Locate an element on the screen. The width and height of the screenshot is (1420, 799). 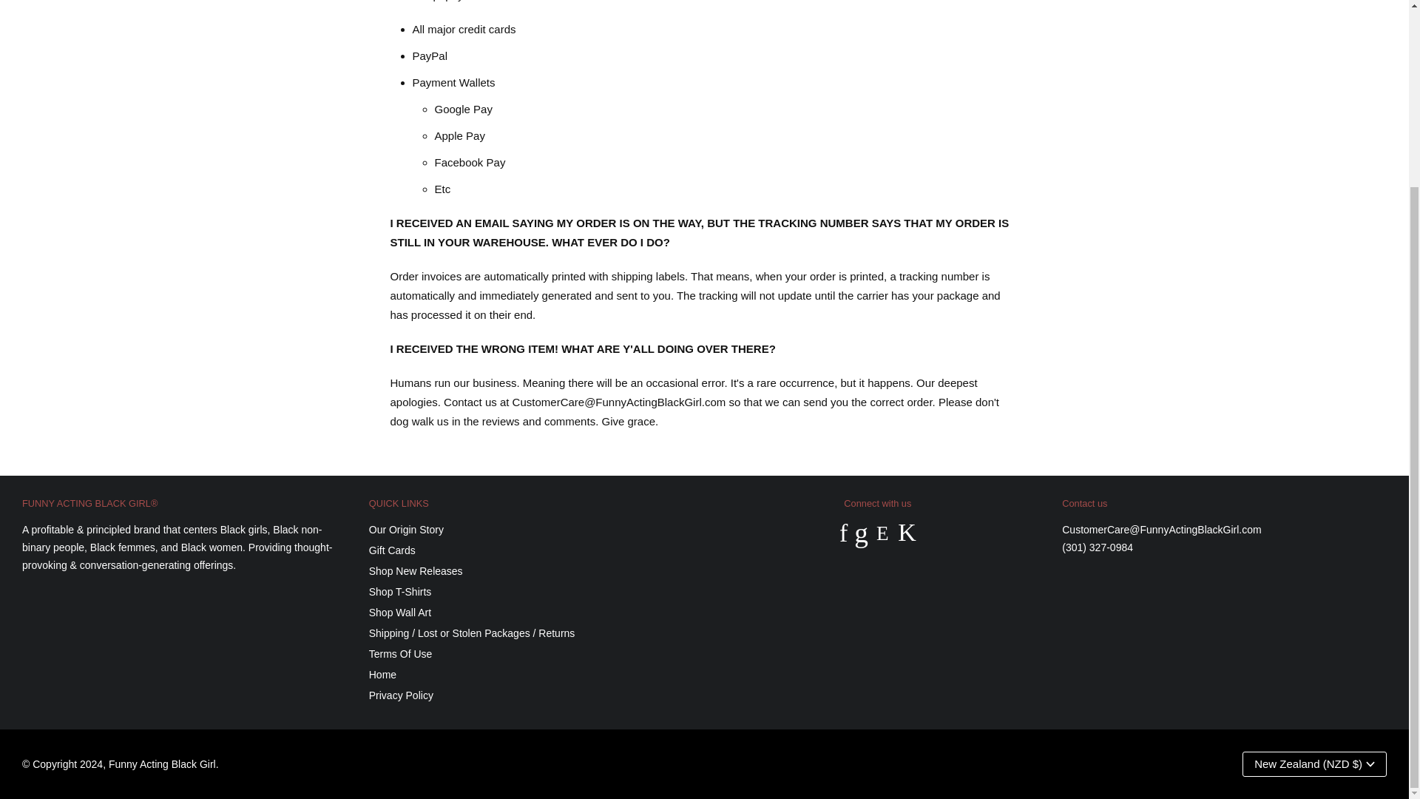
Funny Acting Black Girl on Instagram is located at coordinates (882, 533).